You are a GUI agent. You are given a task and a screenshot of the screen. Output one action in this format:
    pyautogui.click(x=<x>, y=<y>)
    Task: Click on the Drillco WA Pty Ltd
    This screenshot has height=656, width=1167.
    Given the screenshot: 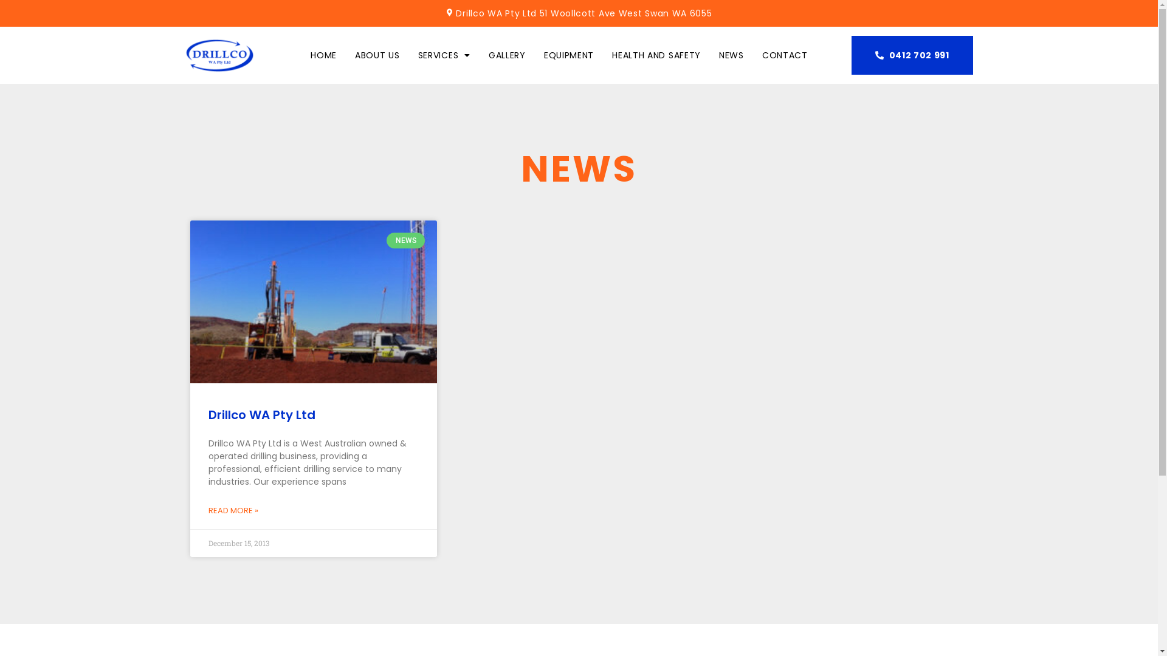 What is the action you would take?
    pyautogui.click(x=261, y=415)
    